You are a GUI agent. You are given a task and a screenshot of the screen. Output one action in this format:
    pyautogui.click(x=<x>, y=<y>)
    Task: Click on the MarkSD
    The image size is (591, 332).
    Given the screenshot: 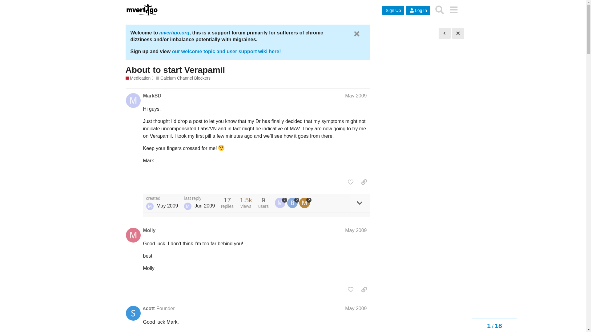 What is the action you would take?
    pyautogui.click(x=152, y=96)
    